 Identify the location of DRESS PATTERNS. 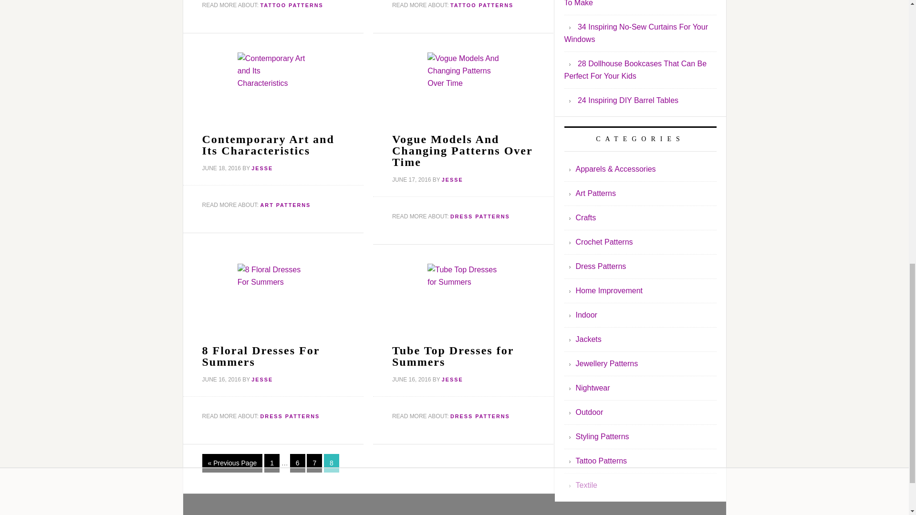
(480, 416).